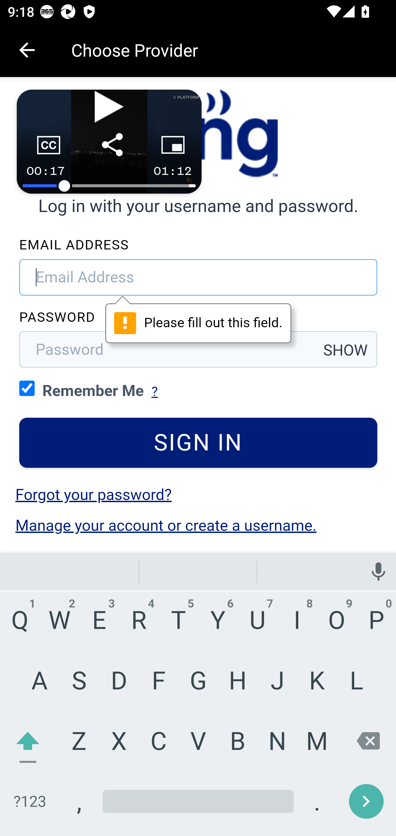 This screenshot has height=836, width=396. What do you see at coordinates (199, 443) in the screenshot?
I see `SIGN IN` at bounding box center [199, 443].